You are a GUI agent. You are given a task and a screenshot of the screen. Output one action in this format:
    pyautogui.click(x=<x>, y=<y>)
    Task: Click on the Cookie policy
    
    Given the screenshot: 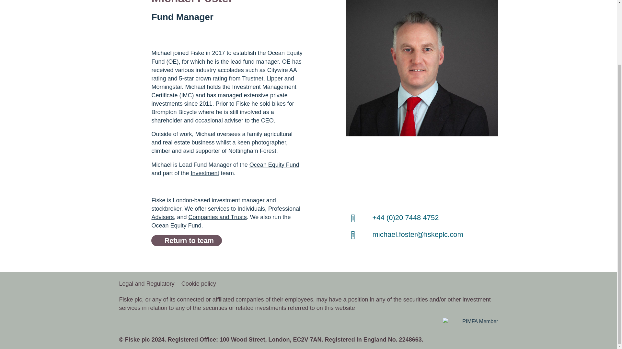 What is the action you would take?
    pyautogui.click(x=202, y=283)
    